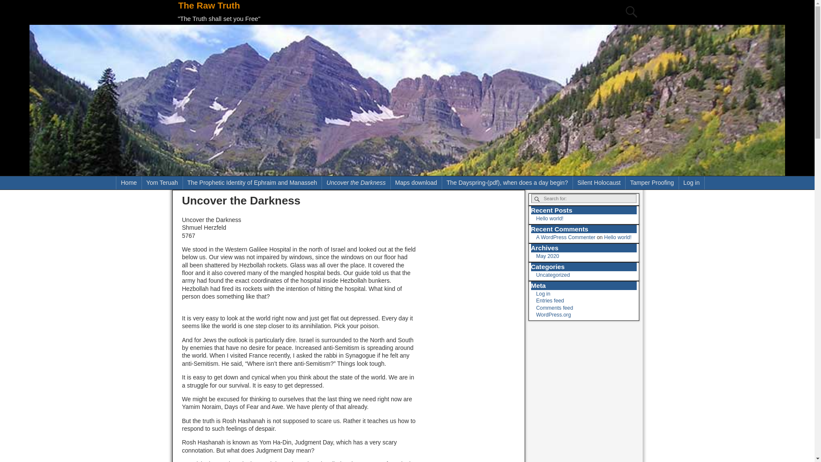  What do you see at coordinates (617, 237) in the screenshot?
I see `Hello world!` at bounding box center [617, 237].